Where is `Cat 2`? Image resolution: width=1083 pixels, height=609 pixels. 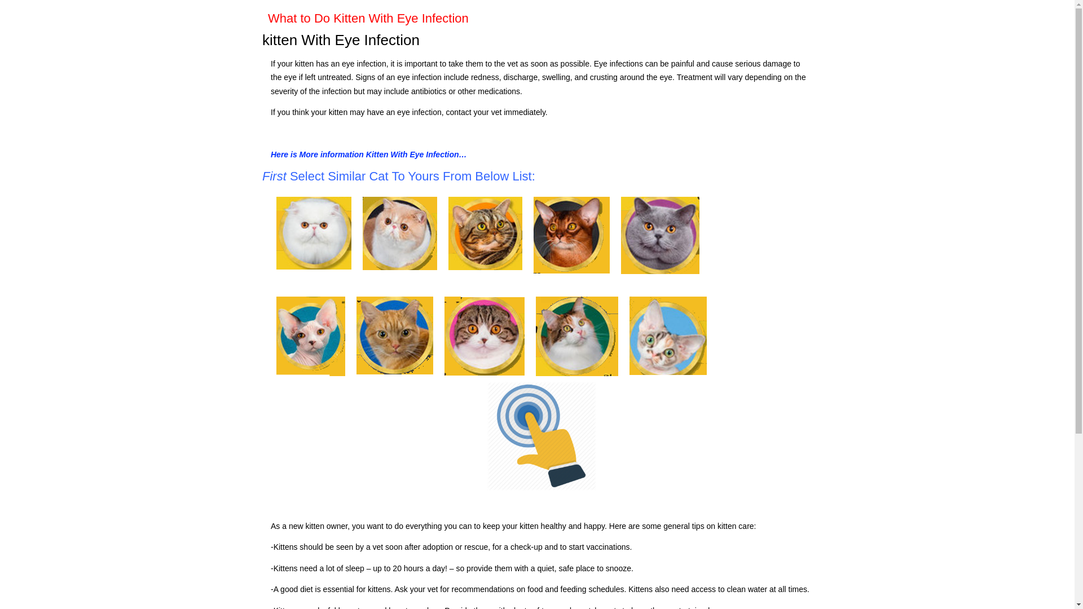 Cat 2 is located at coordinates (400, 233).